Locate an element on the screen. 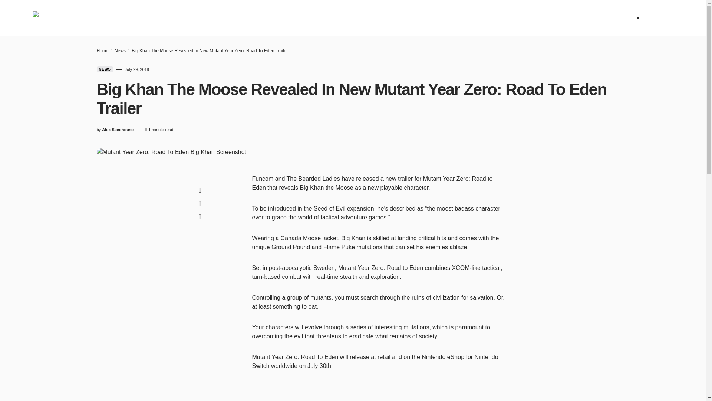  INTERVIEWS is located at coordinates (347, 18).